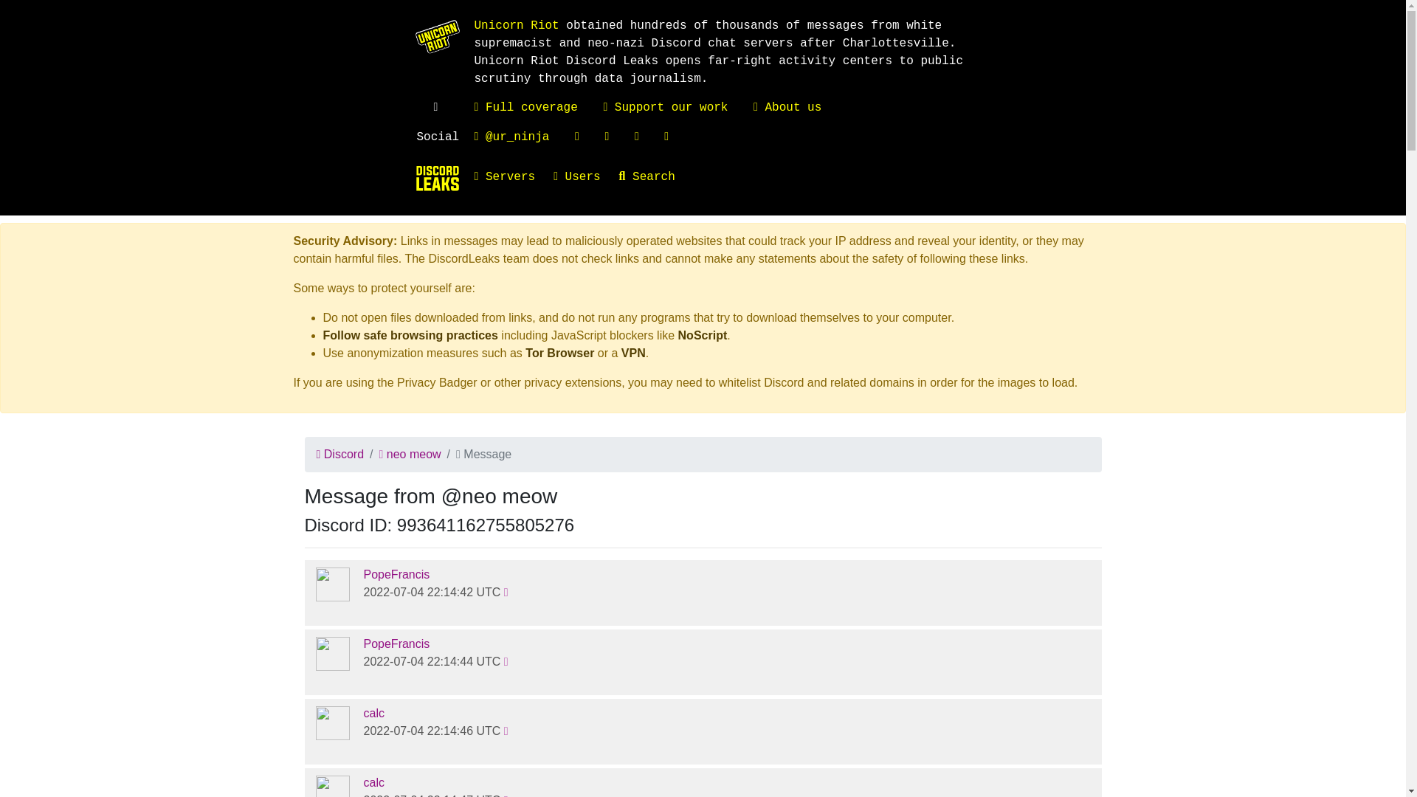 Image resolution: width=1417 pixels, height=797 pixels. What do you see at coordinates (333, 653) in the screenshot?
I see `Discord ID: 278408397672415232` at bounding box center [333, 653].